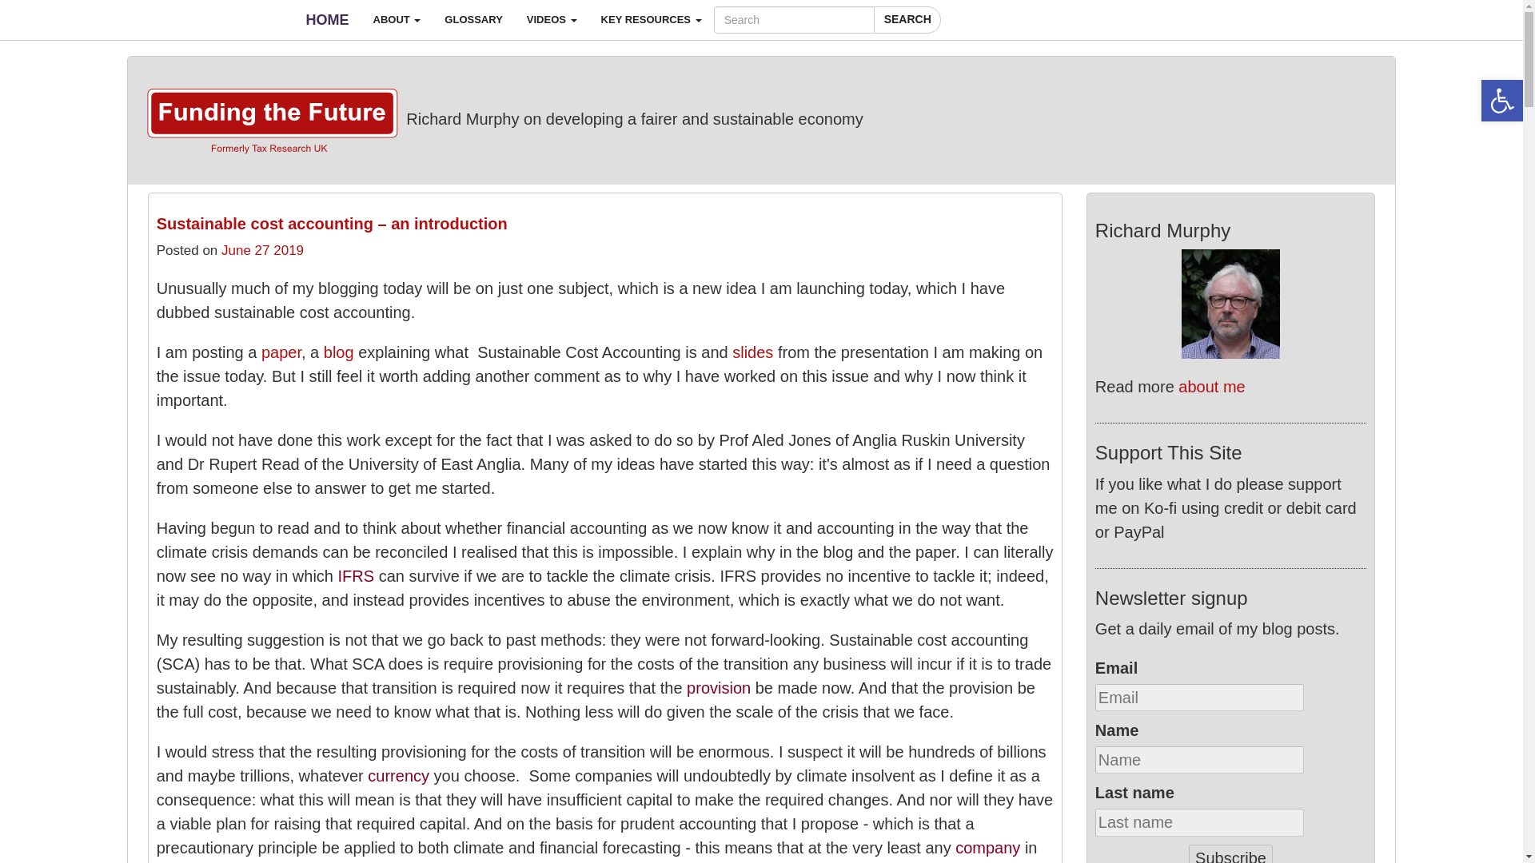 This screenshot has height=863, width=1535. Describe the element at coordinates (552, 19) in the screenshot. I see `VIDEOS` at that location.